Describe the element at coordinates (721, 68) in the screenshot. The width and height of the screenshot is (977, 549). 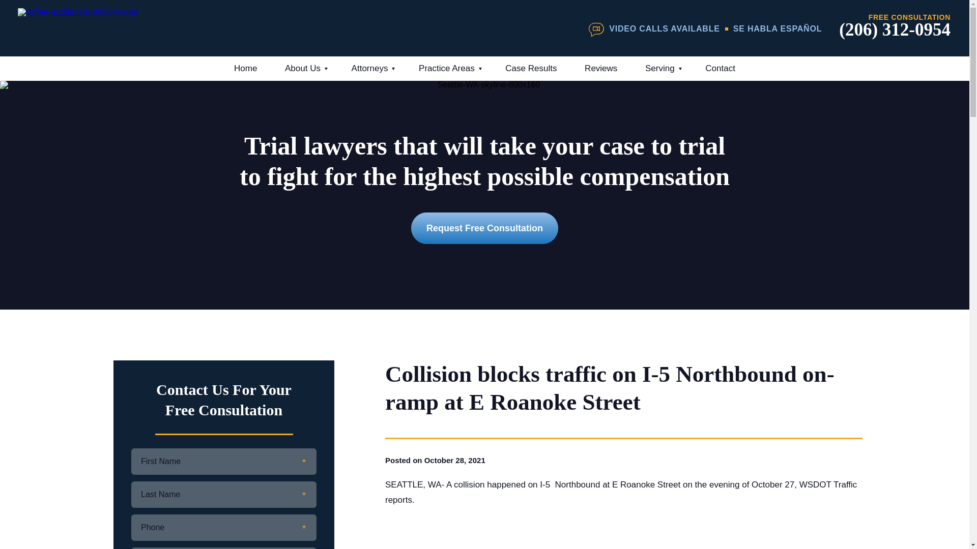
I see `Contact` at that location.